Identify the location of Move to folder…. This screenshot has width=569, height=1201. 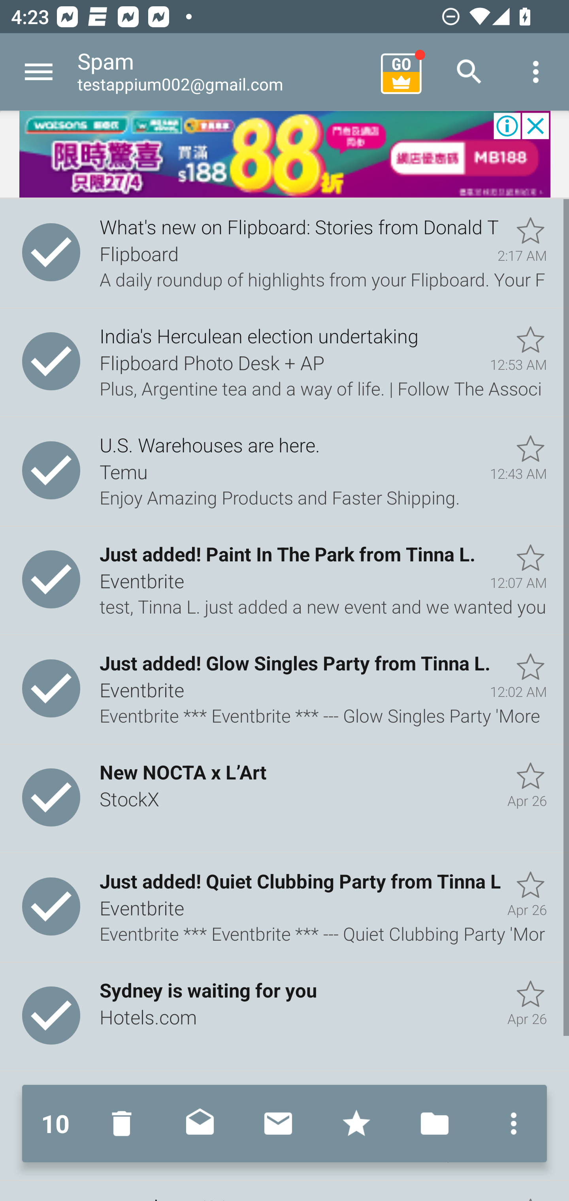
(435, 1124).